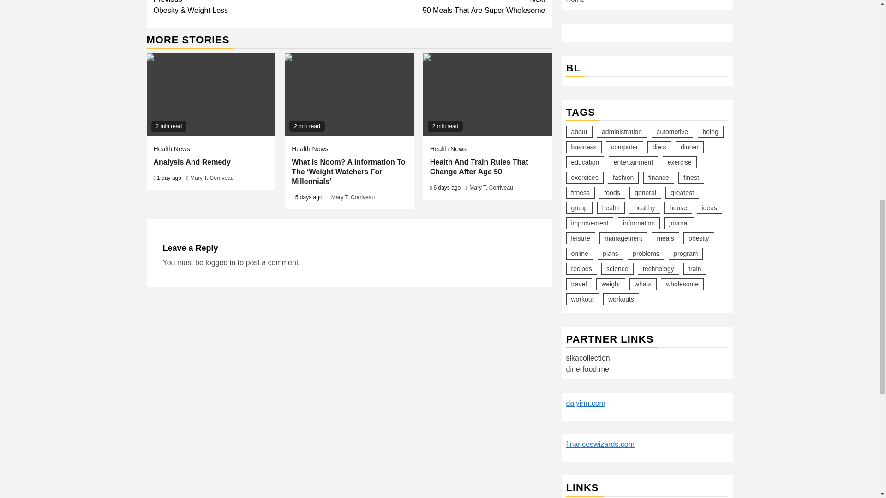  Describe the element at coordinates (212, 178) in the screenshot. I see `Mary T. Corriveau` at that location.